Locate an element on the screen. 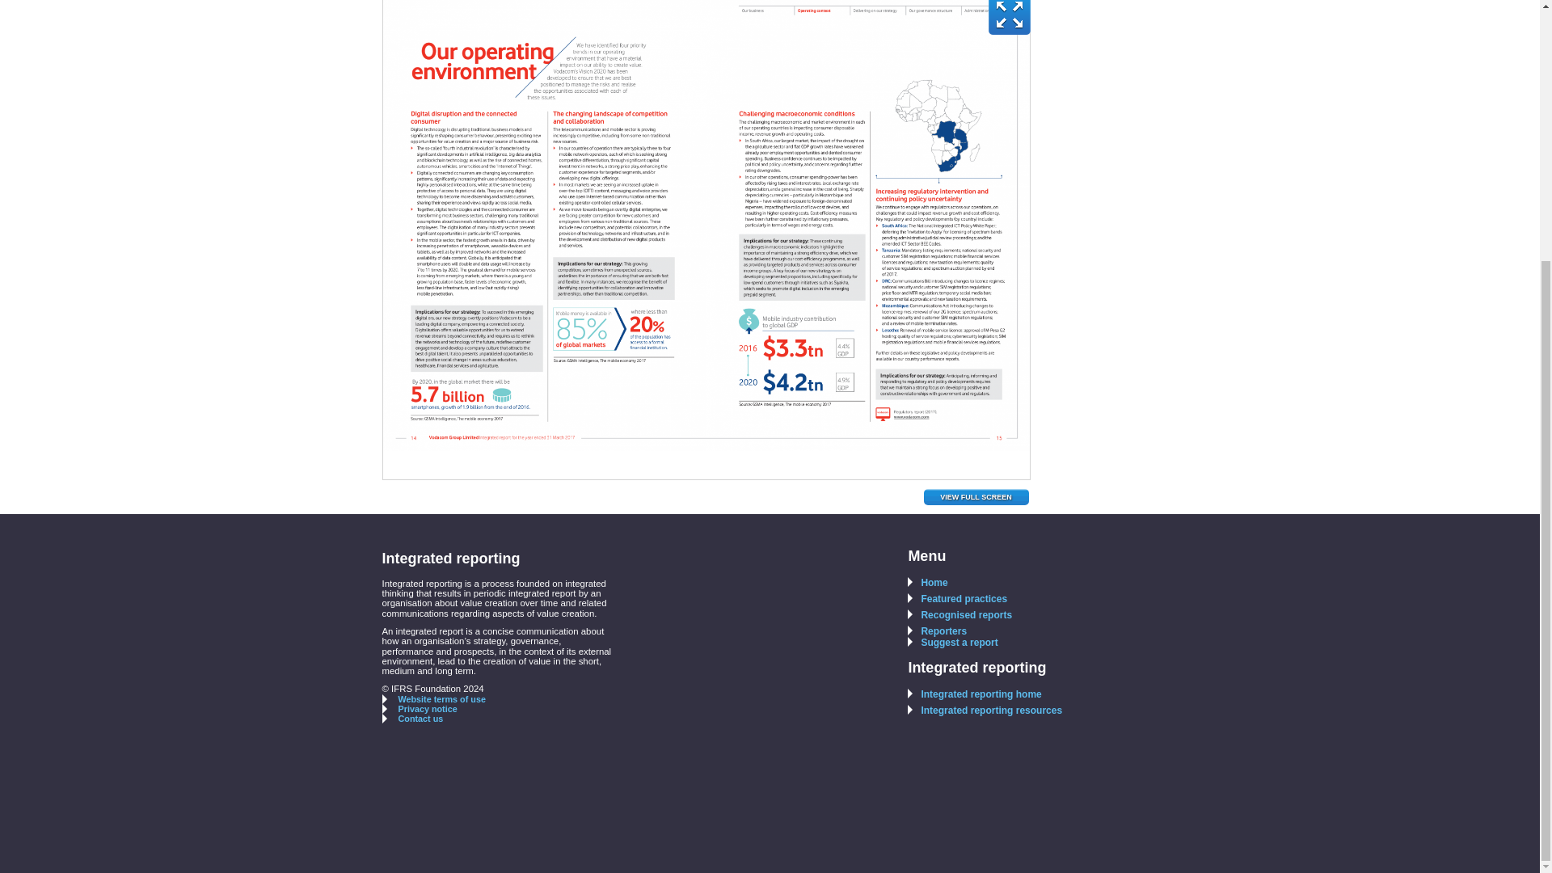  Website terms of use is located at coordinates (433, 698).